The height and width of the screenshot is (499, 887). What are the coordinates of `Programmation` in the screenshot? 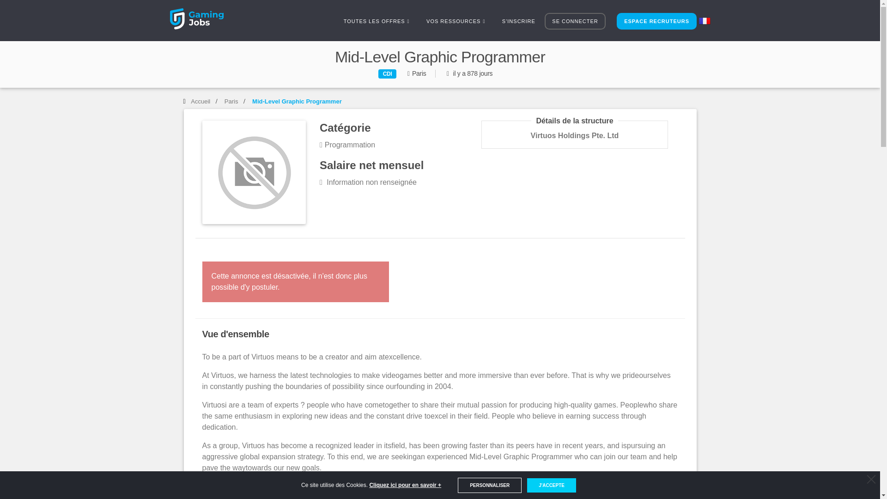 It's located at (347, 144).